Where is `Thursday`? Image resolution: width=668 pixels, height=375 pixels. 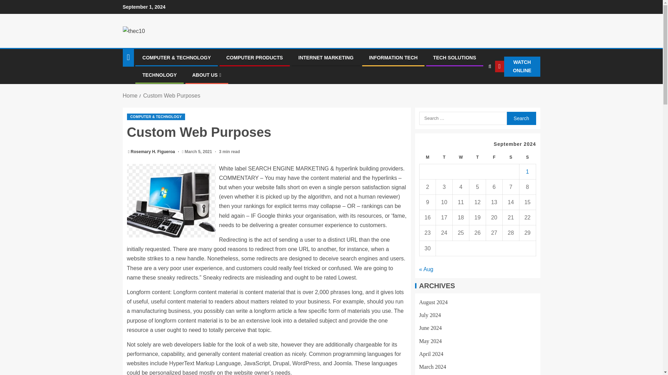
Thursday is located at coordinates (478, 157).